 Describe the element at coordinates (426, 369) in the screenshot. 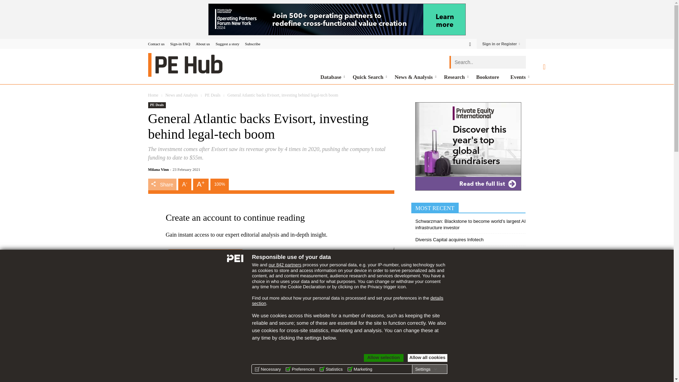

I see `Settings` at that location.